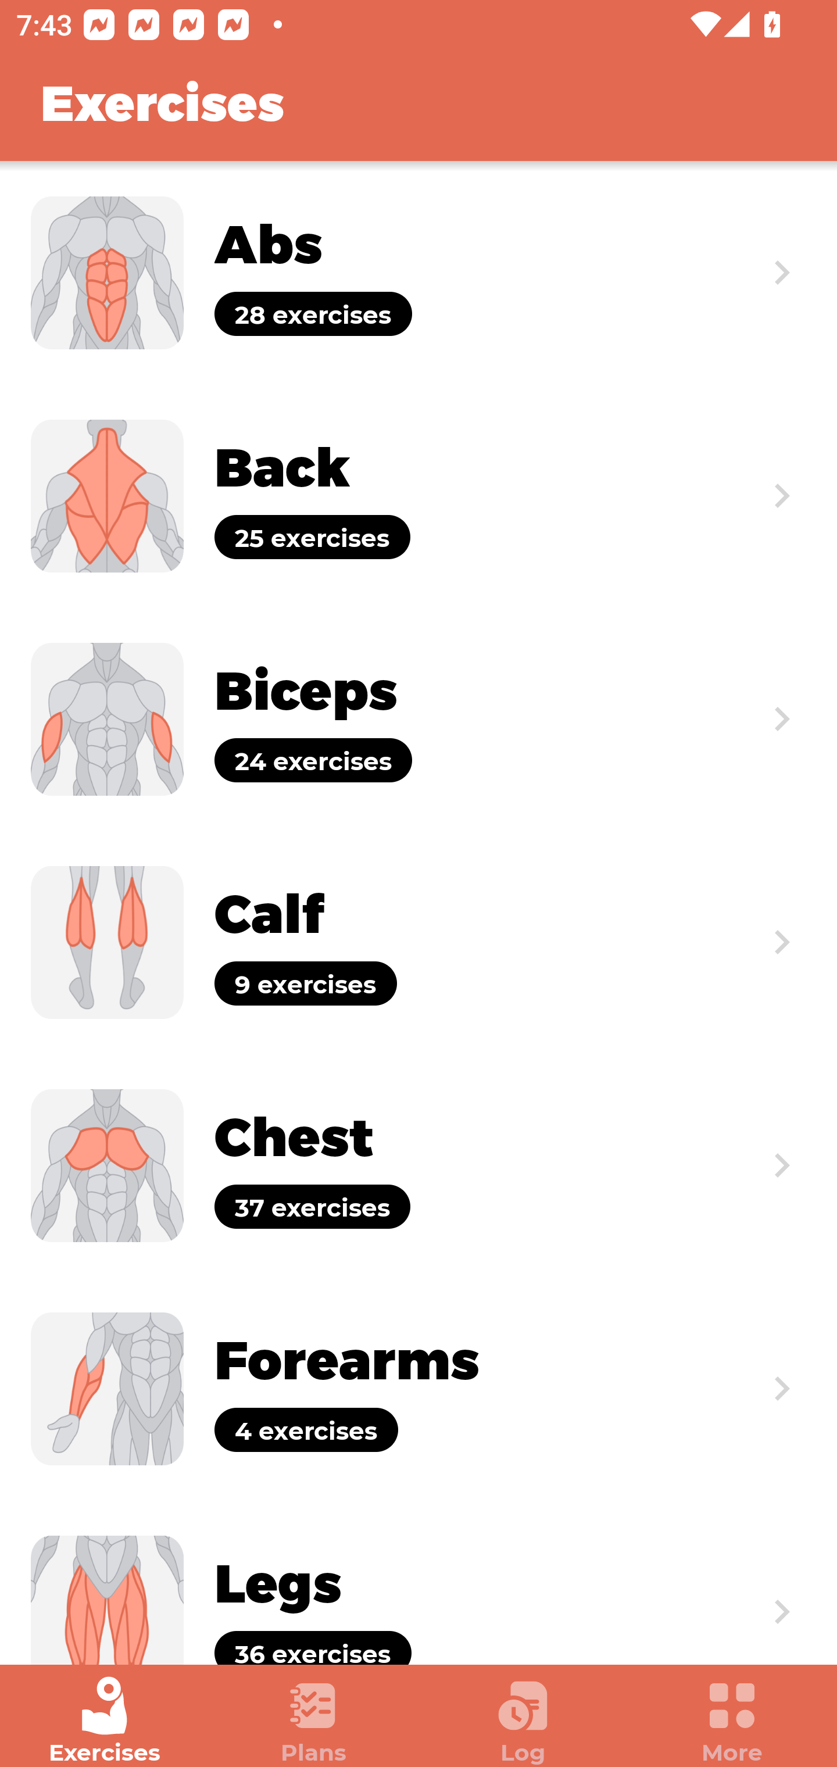 The height and width of the screenshot is (1767, 837). I want to click on Exercise Calf 9 exercises, so click(419, 942).